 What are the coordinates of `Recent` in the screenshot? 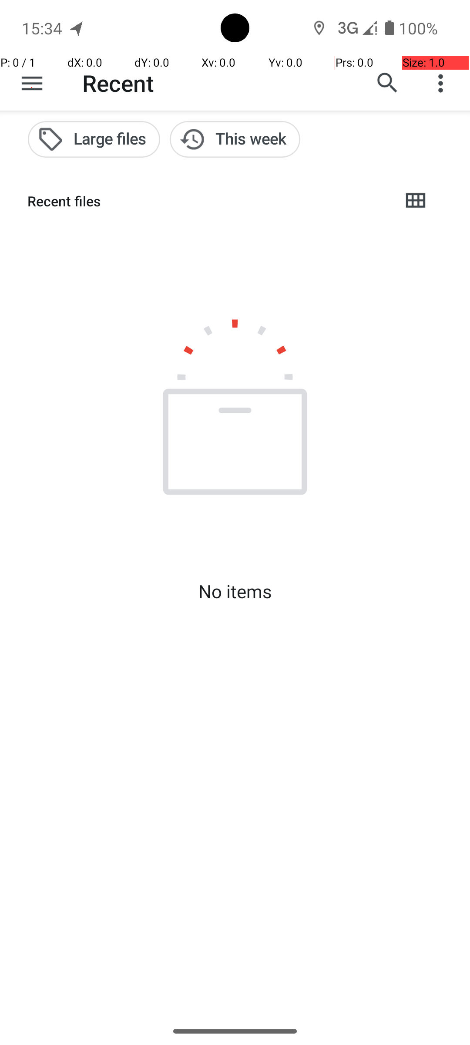 It's located at (118, 83).